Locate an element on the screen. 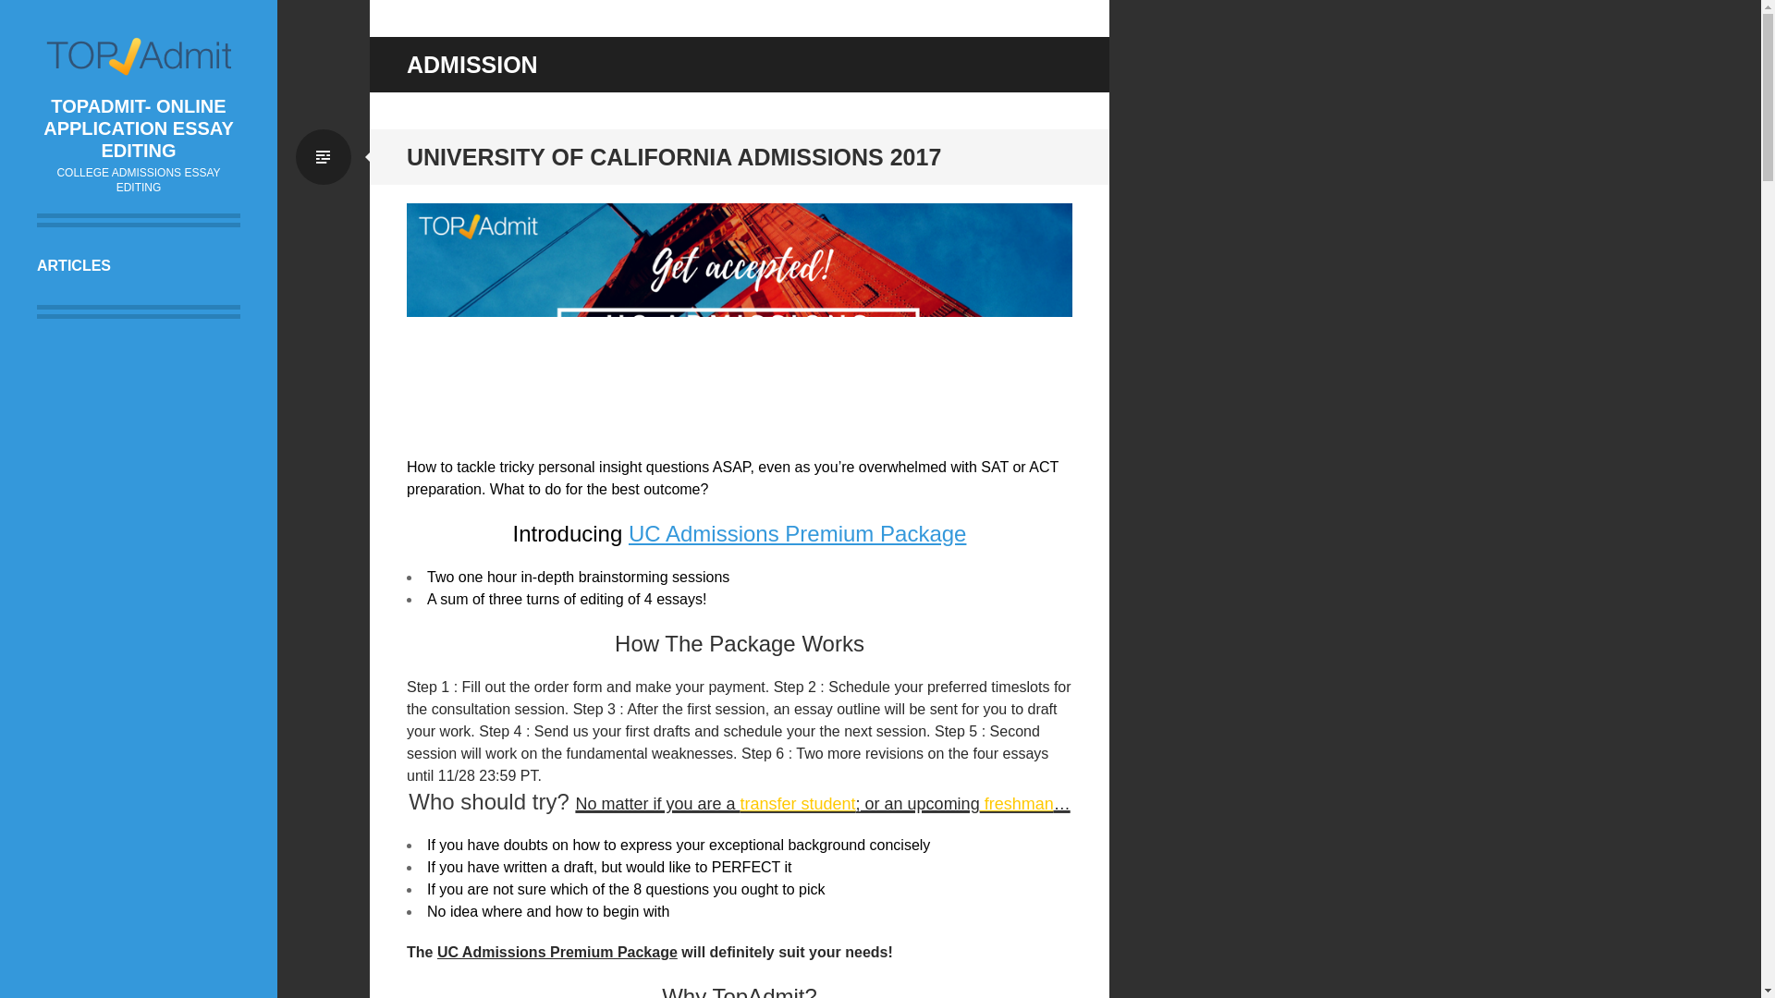   freshman is located at coordinates (1017, 804).